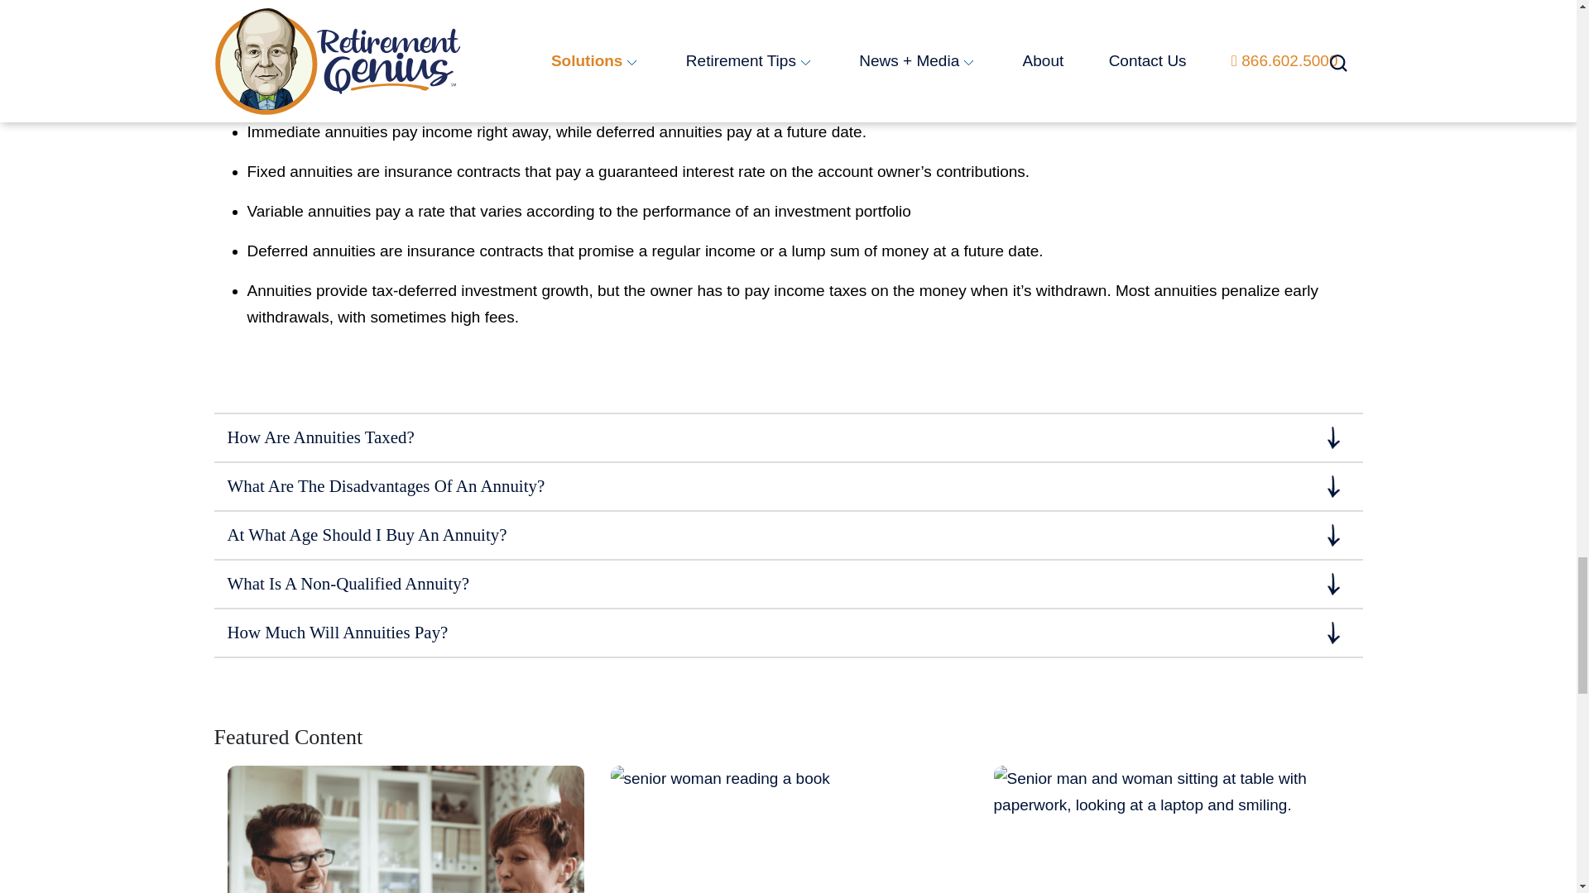  I want to click on At What Age Should I Buy An Annuity?, so click(787, 535).